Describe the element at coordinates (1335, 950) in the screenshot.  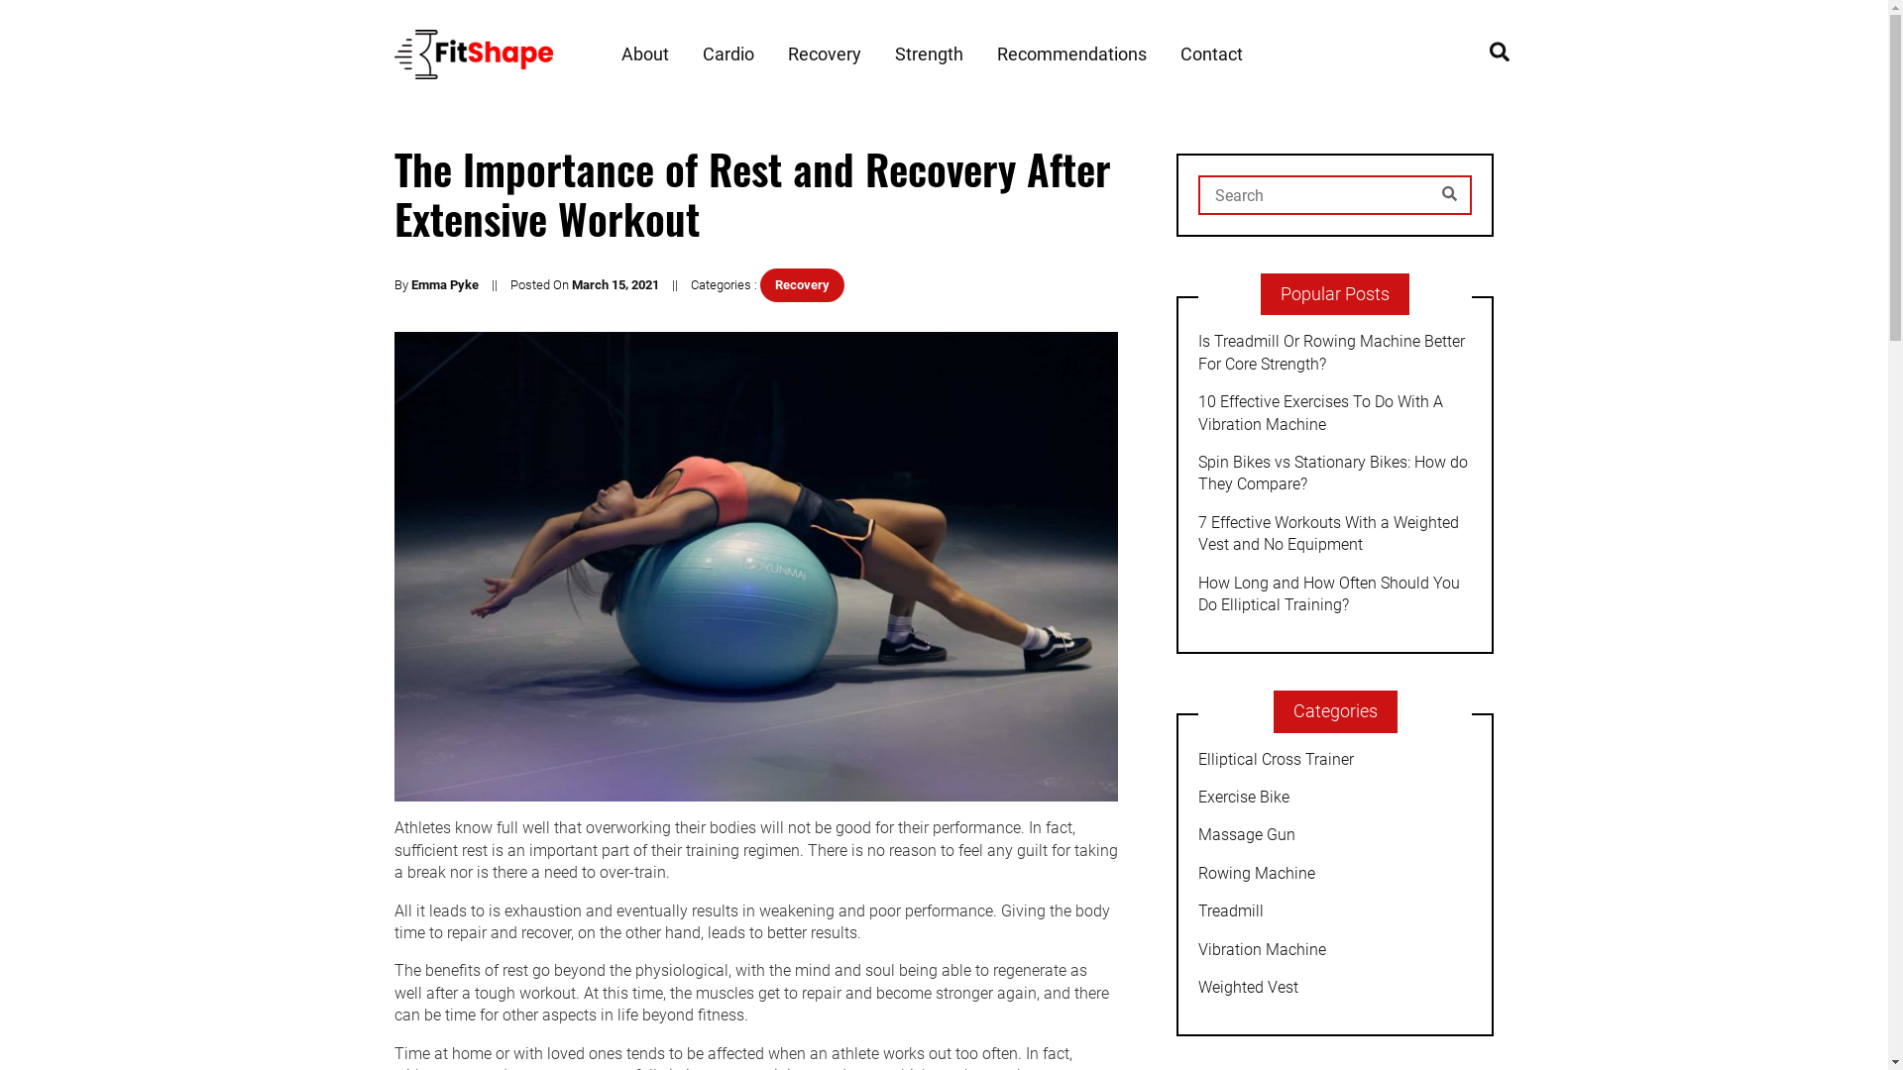
I see `Vibration Machine` at that location.